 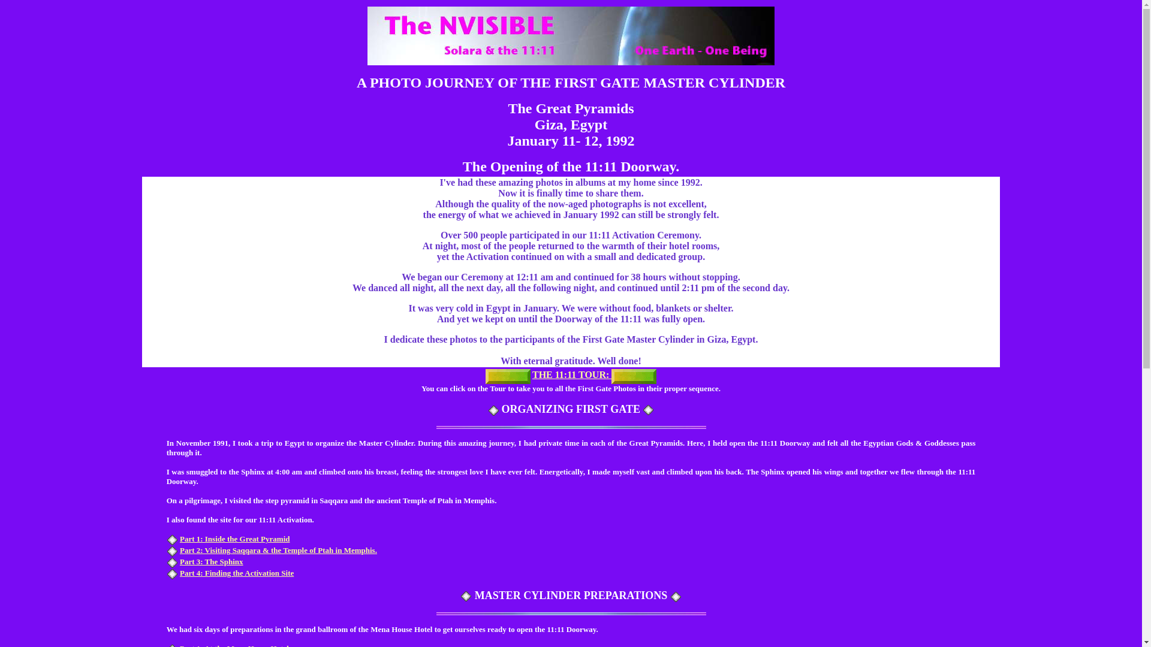 What do you see at coordinates (236, 573) in the screenshot?
I see `Part 4: Finding the Activation Site` at bounding box center [236, 573].